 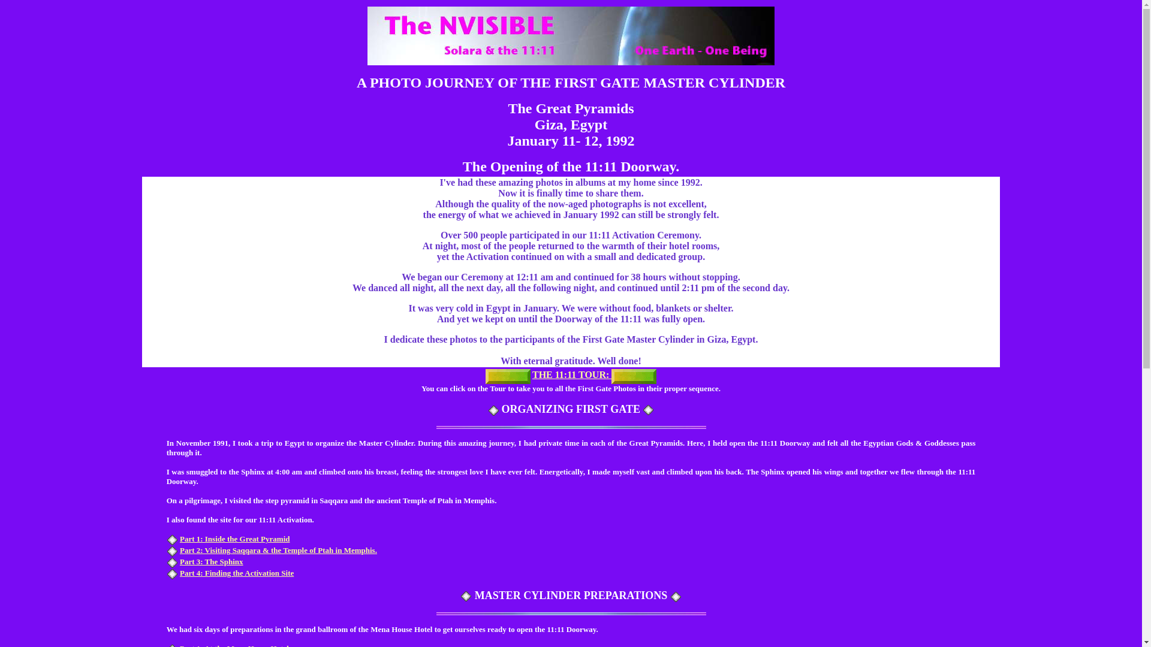 What do you see at coordinates (236, 573) in the screenshot?
I see `Part 4: Finding the Activation Site` at bounding box center [236, 573].